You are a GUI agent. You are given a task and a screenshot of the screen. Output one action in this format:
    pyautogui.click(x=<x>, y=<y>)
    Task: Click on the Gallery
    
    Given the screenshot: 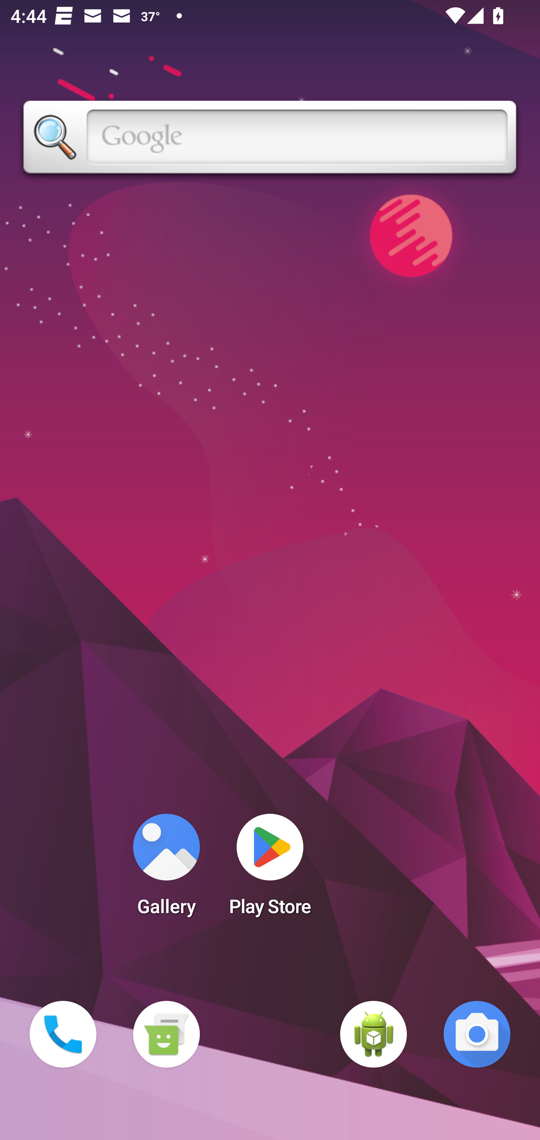 What is the action you would take?
    pyautogui.click(x=166, y=869)
    